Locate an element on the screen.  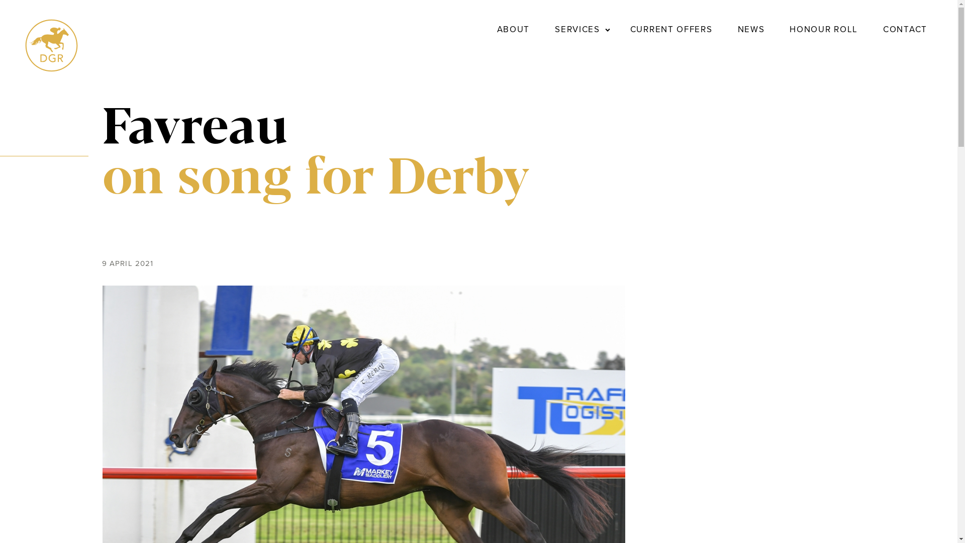
ABOUT is located at coordinates (514, 30).